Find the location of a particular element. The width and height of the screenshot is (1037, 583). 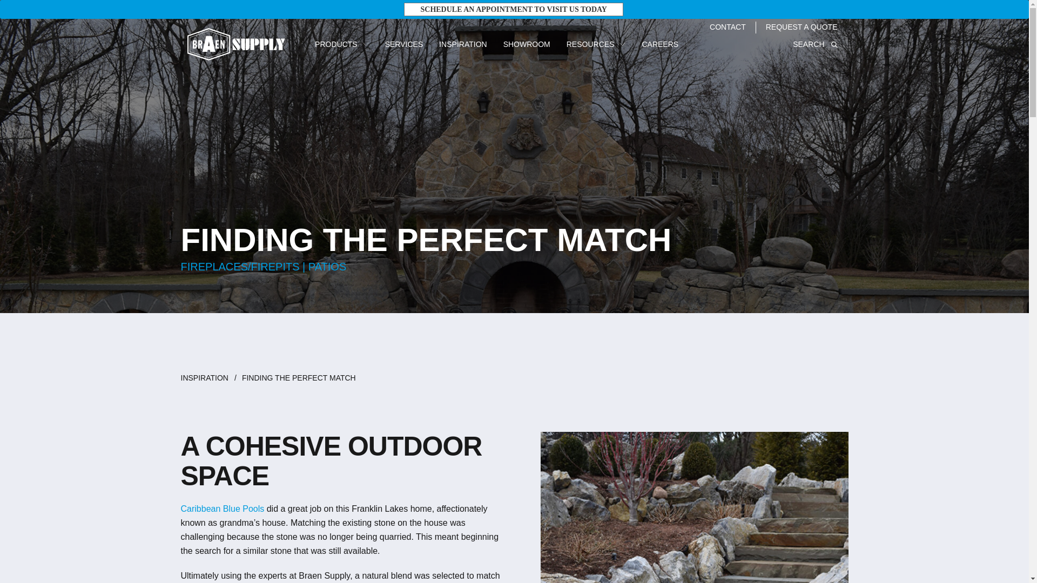

inspiration is located at coordinates (208, 378).